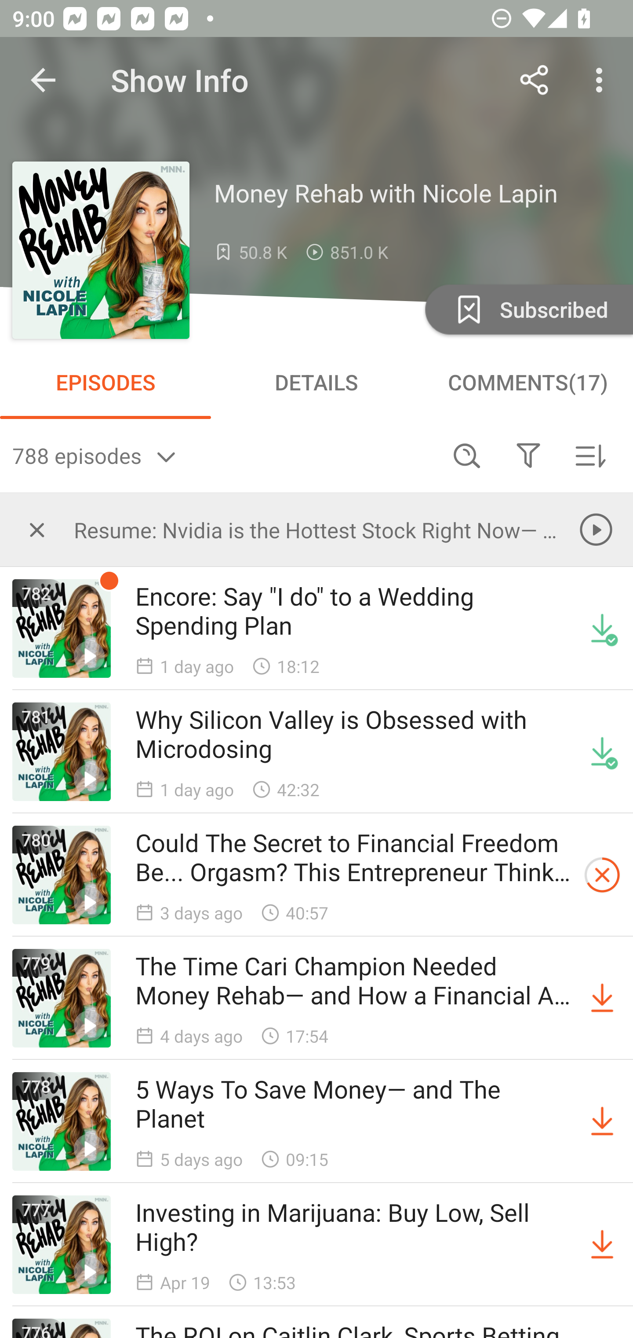 This screenshot has height=1338, width=633. Describe the element at coordinates (224, 455) in the screenshot. I see `788 episodes ` at that location.